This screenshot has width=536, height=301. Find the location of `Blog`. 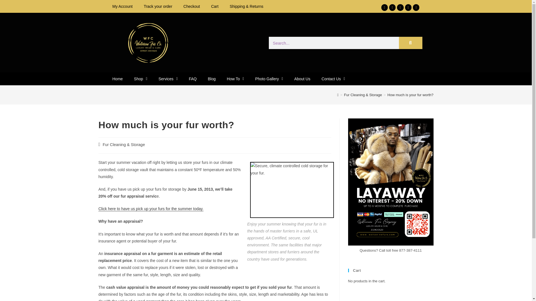

Blog is located at coordinates (212, 79).